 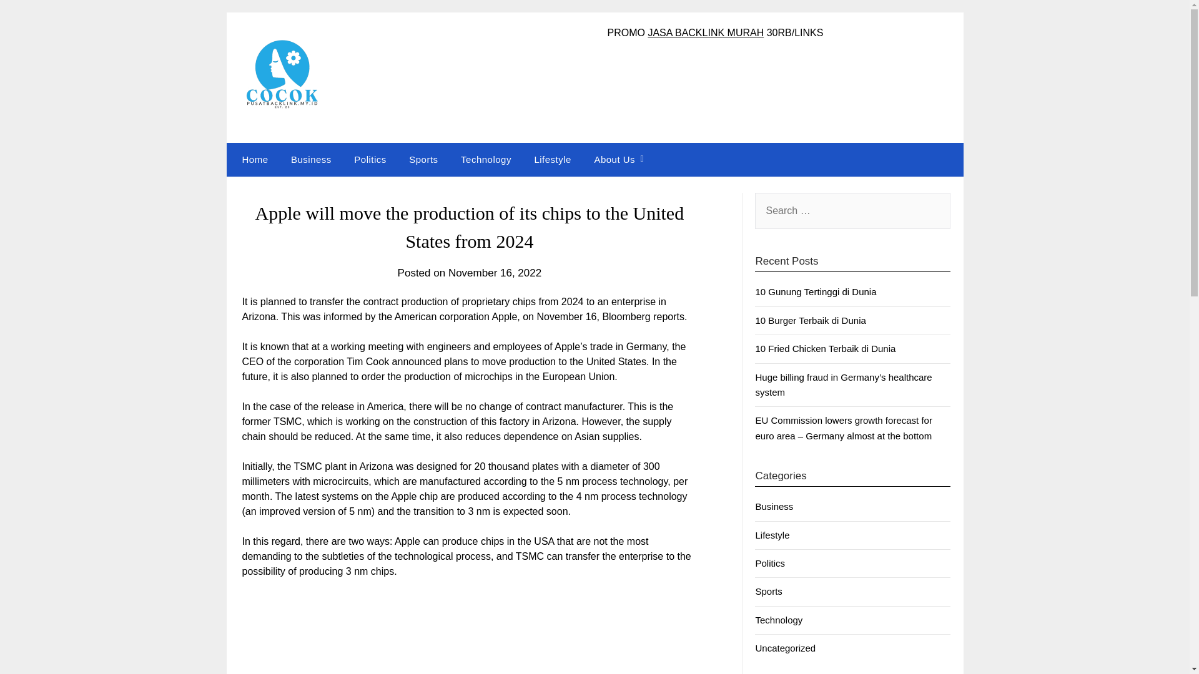 I want to click on 10 Gunung Tertinggi di Dunia, so click(x=816, y=292).